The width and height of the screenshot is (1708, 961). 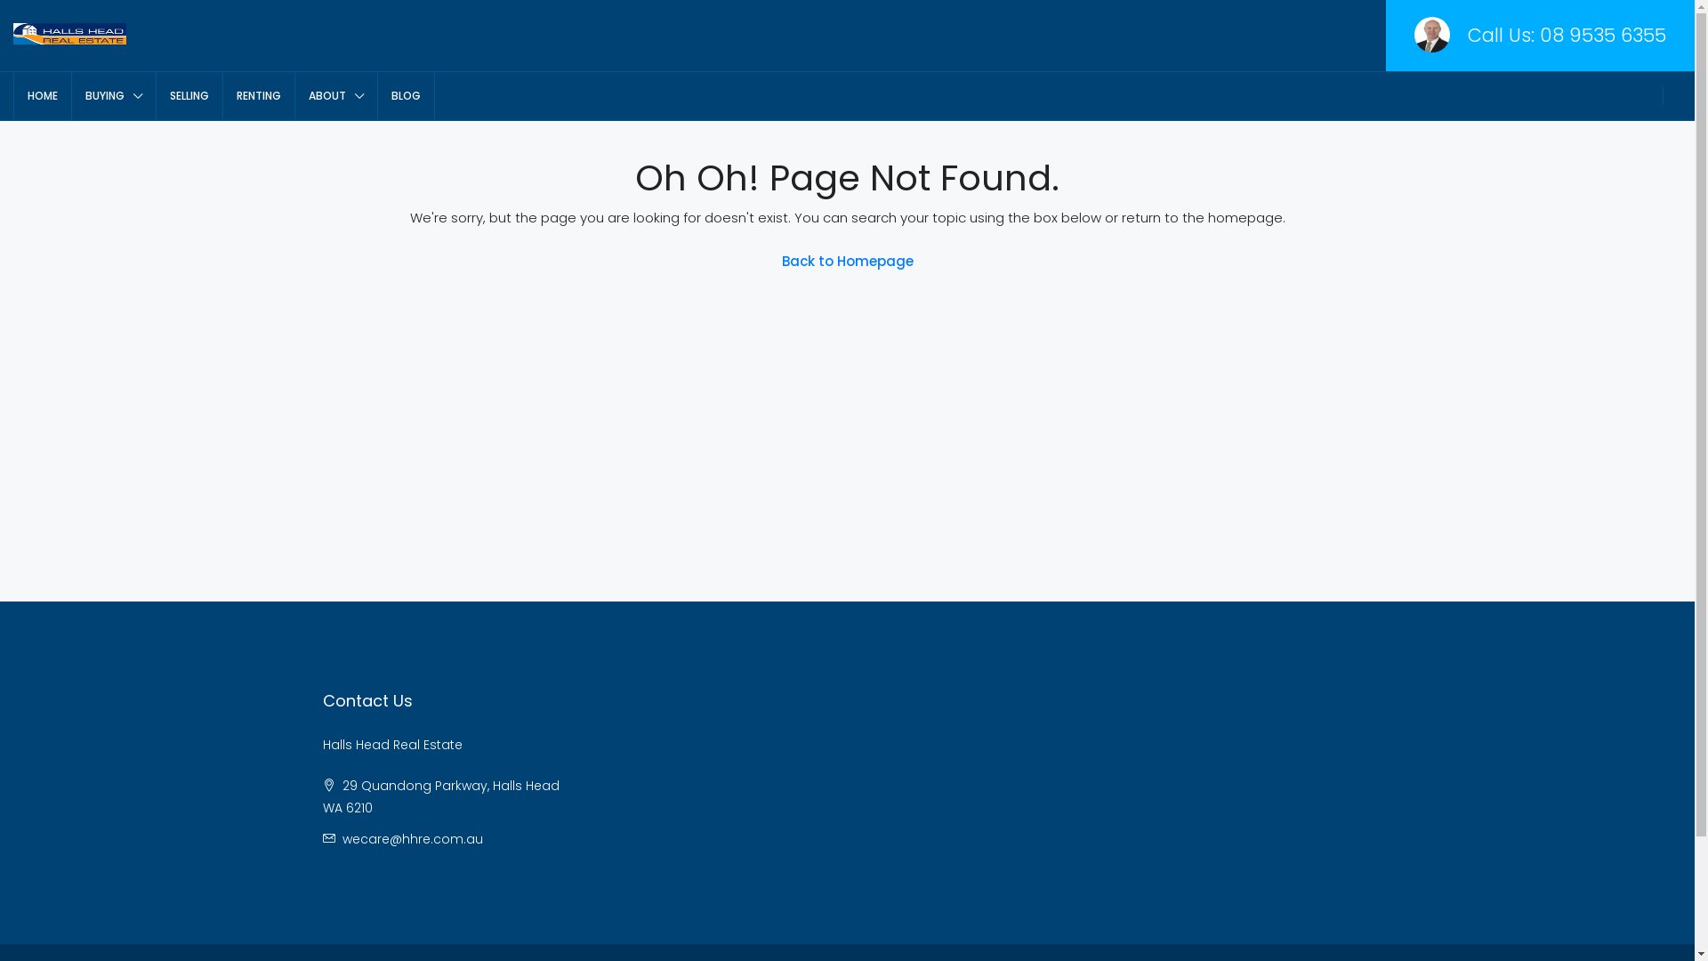 What do you see at coordinates (412, 839) in the screenshot?
I see `wecare@hhre.com.au` at bounding box center [412, 839].